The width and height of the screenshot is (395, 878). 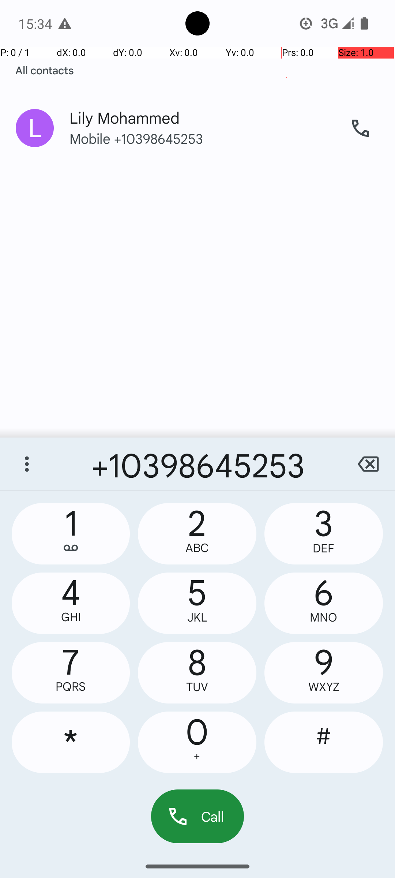 I want to click on Mobile ‪+10398645253‬, so click(x=202, y=146).